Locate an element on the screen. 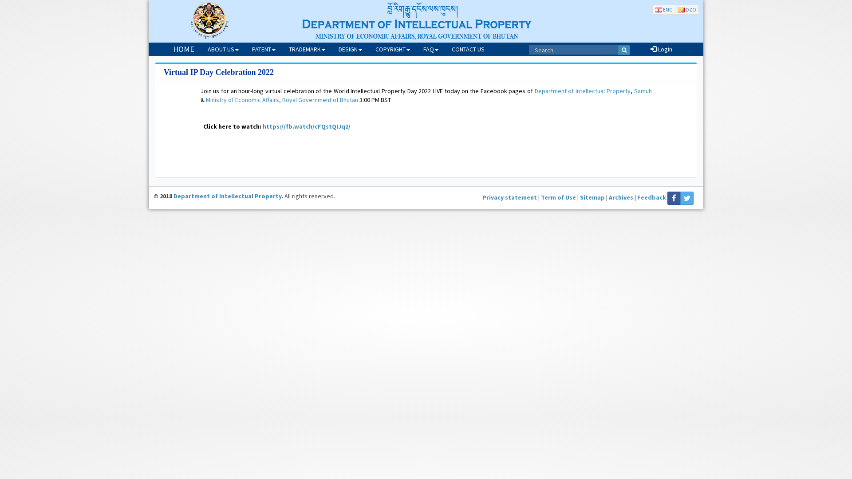 This screenshot has width=852, height=479. Department of Intellectual Property is located at coordinates (227, 196).